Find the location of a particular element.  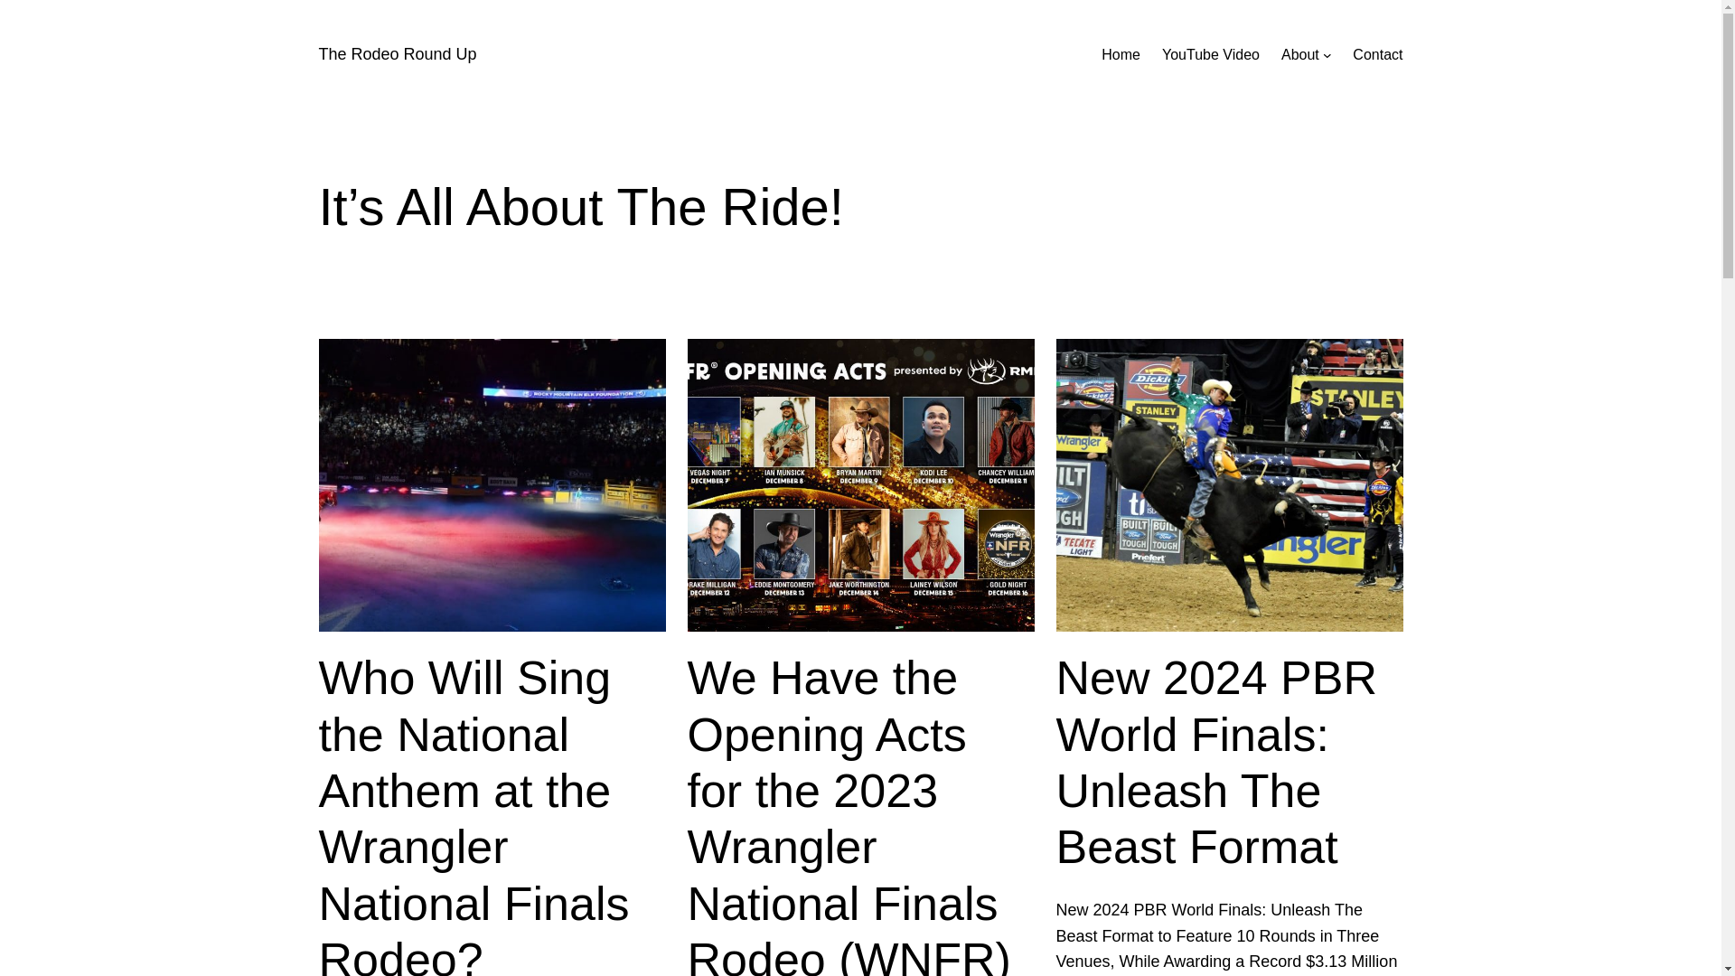

YouTube Video is located at coordinates (1211, 54).